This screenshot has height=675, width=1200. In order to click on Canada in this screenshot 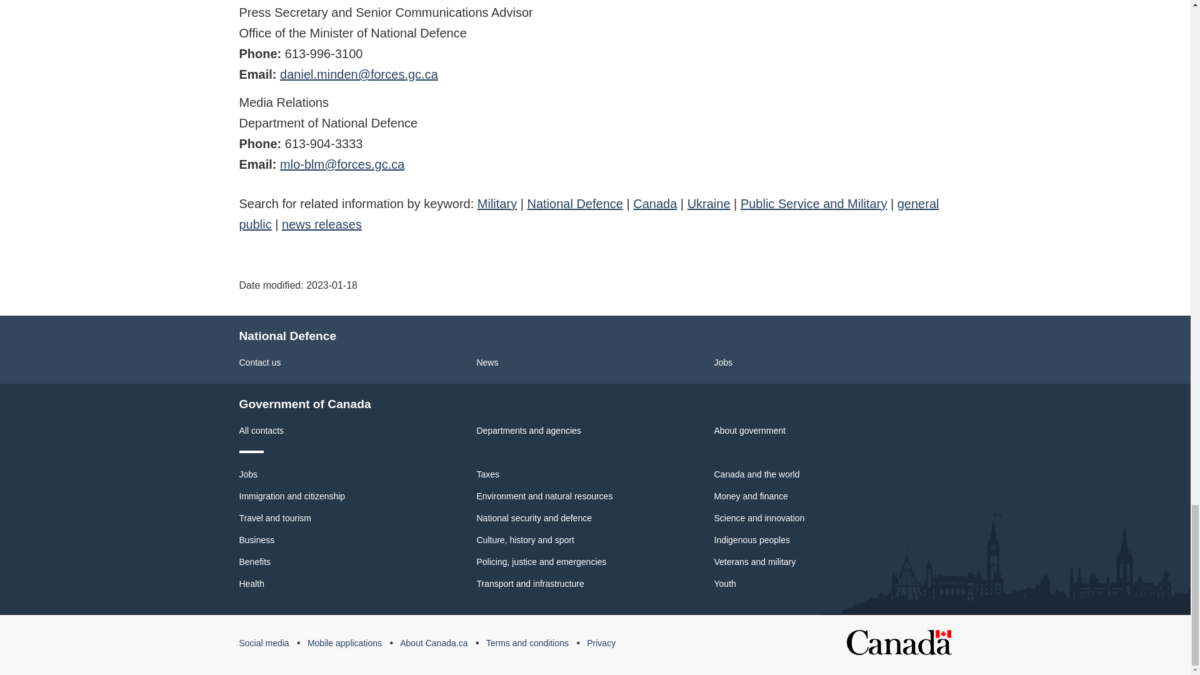, I will do `click(655, 204)`.